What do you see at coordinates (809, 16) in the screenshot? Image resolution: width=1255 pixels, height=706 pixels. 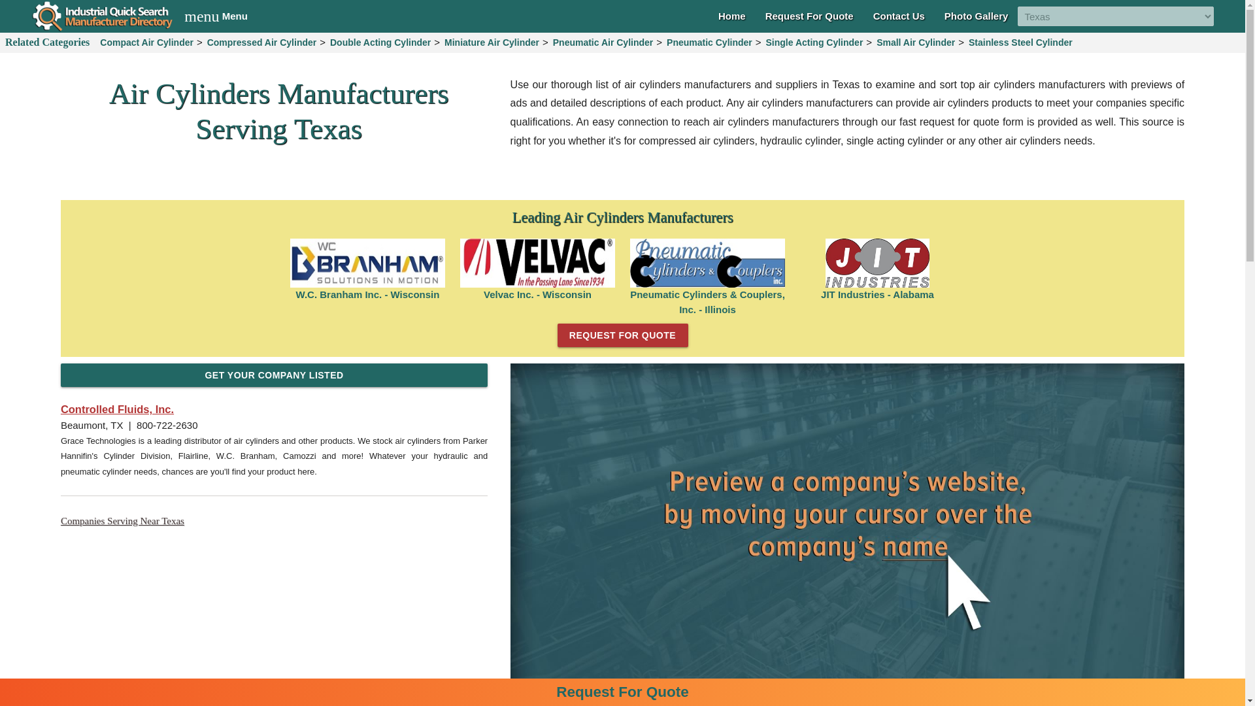 I see `Request For Quote` at bounding box center [809, 16].